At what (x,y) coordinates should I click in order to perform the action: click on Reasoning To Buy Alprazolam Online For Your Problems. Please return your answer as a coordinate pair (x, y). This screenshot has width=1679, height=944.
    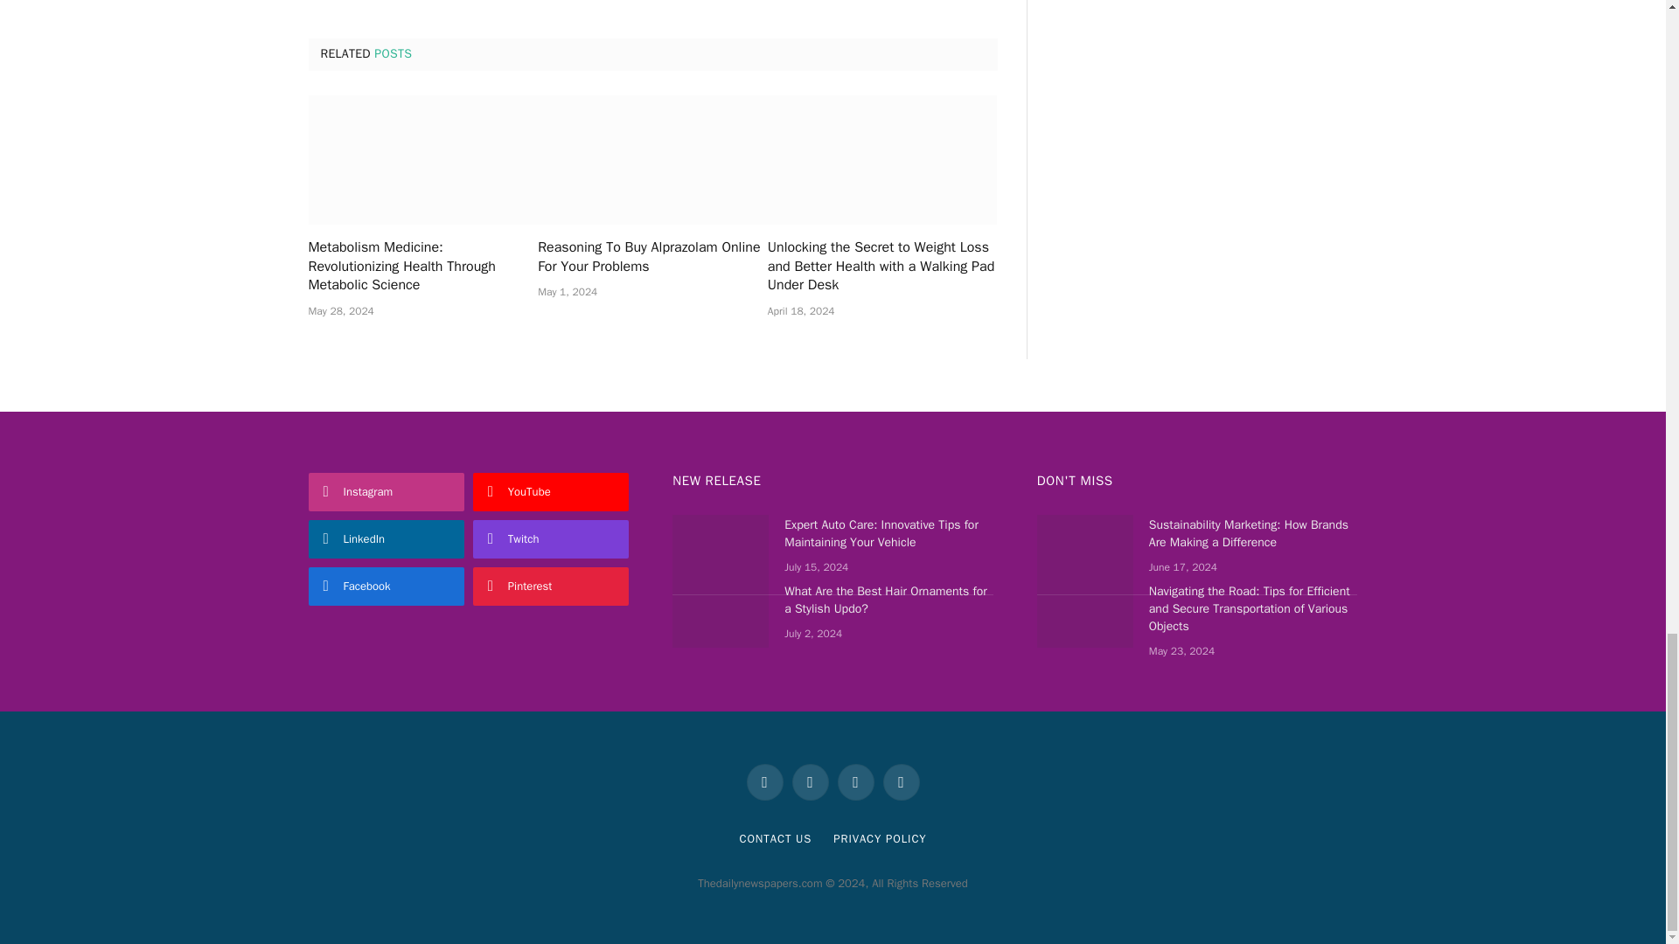
    Looking at the image, I should click on (652, 160).